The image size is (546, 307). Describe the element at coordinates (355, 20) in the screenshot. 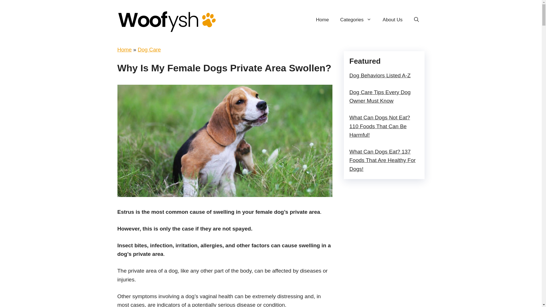

I see `Categories` at that location.